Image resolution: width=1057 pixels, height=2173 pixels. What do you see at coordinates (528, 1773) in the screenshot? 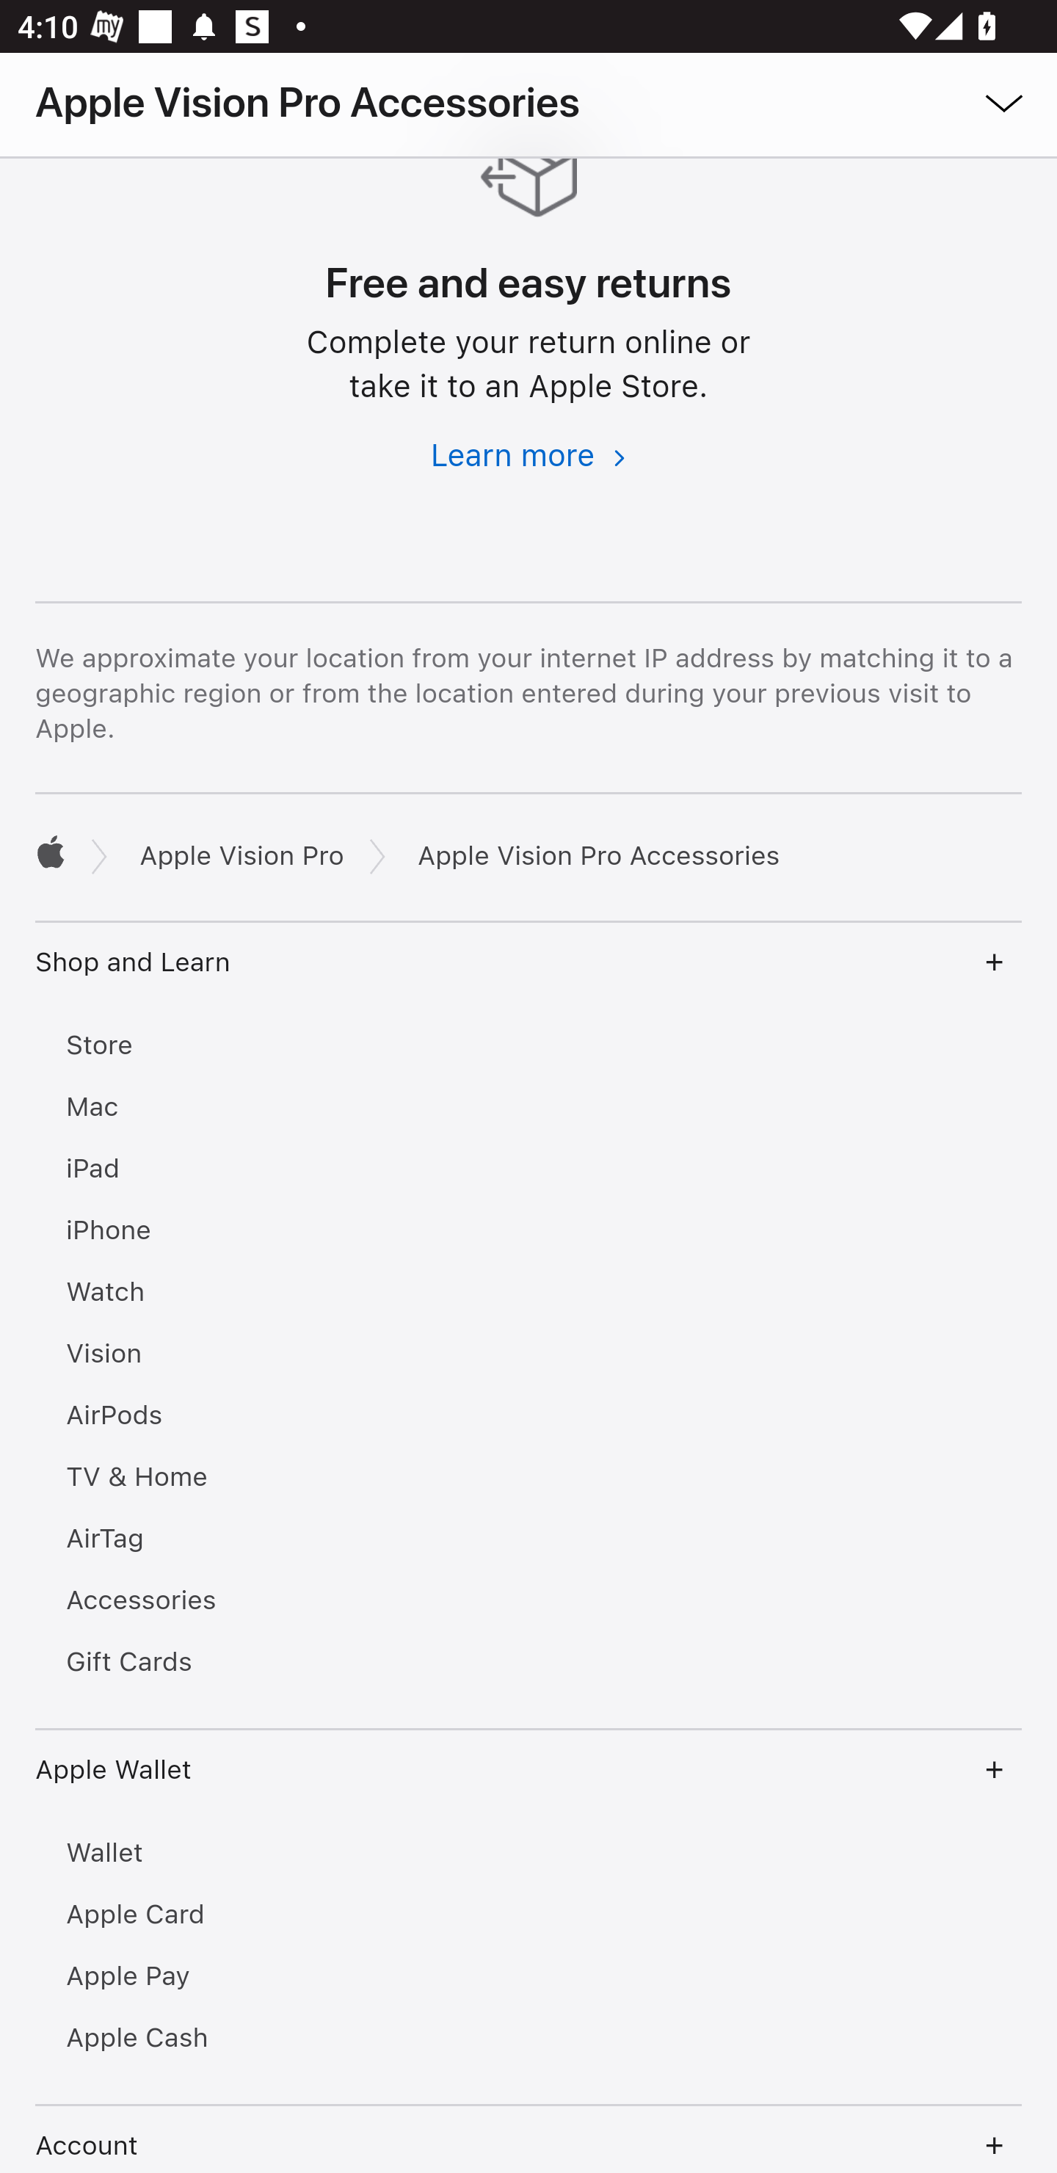
I see `Apple Wallet` at bounding box center [528, 1773].